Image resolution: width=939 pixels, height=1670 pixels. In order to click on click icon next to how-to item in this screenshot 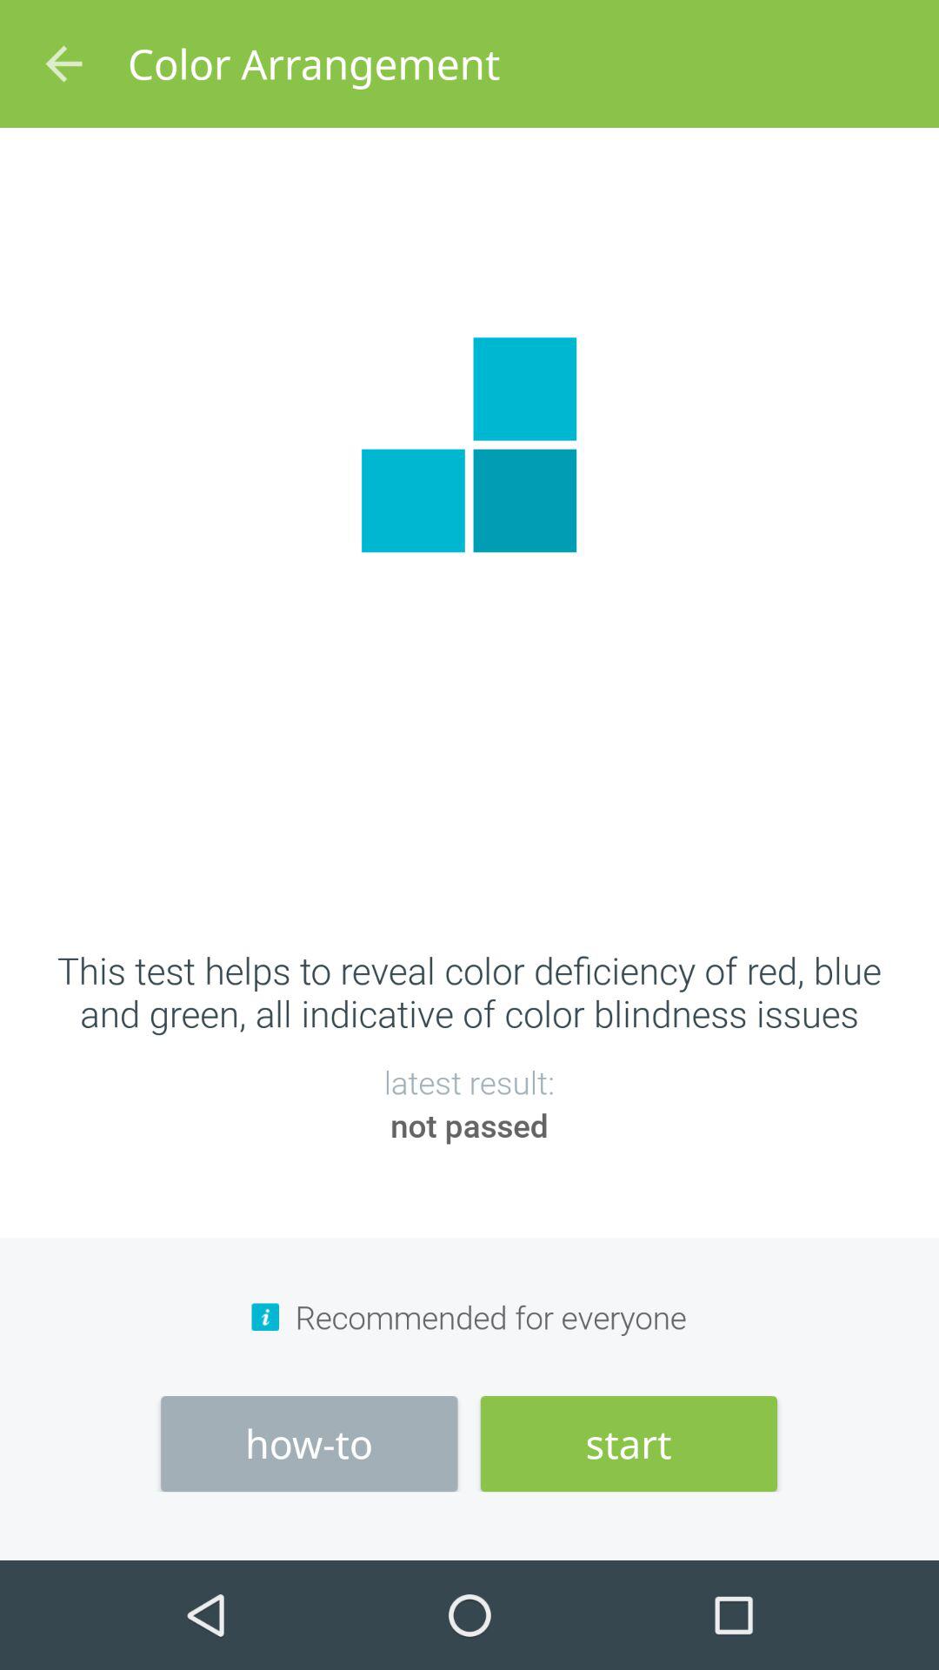, I will do `click(629, 1444)`.